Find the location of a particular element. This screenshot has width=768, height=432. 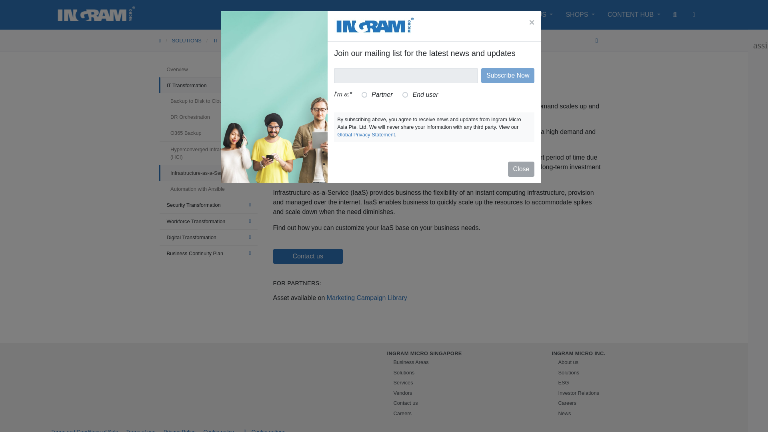

CONTENT HUB is located at coordinates (634, 14).